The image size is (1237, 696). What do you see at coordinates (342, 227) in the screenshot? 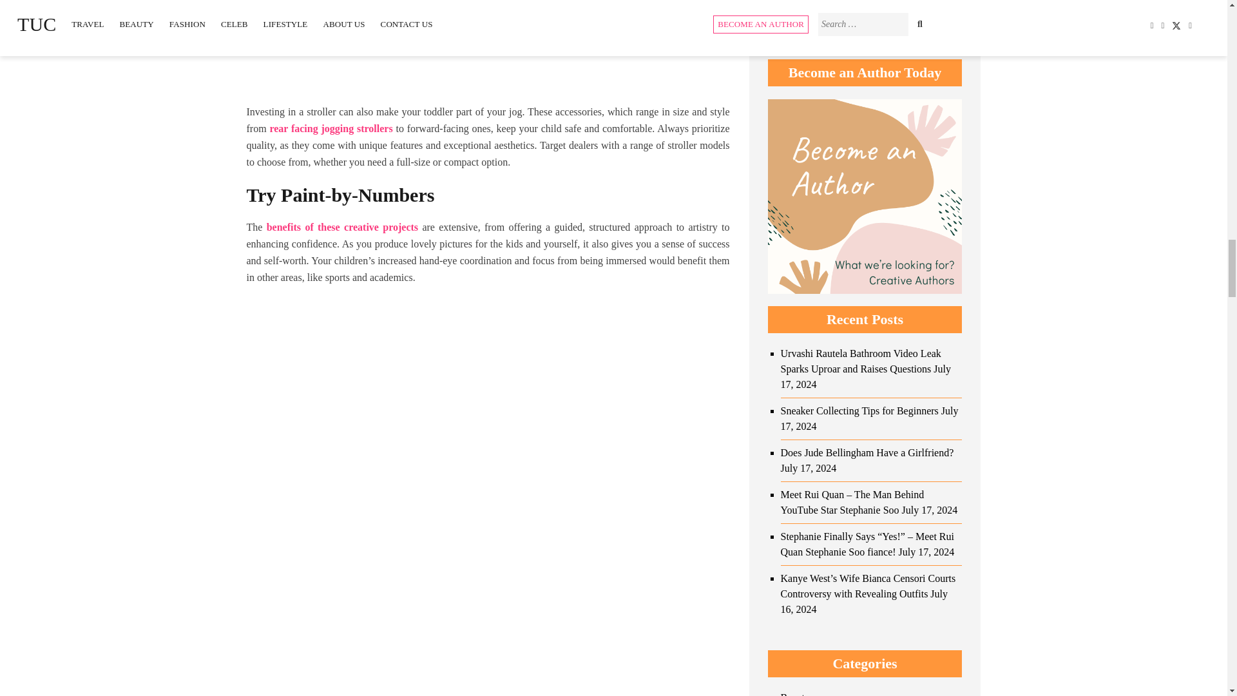
I see `benefits of these creative projects` at bounding box center [342, 227].